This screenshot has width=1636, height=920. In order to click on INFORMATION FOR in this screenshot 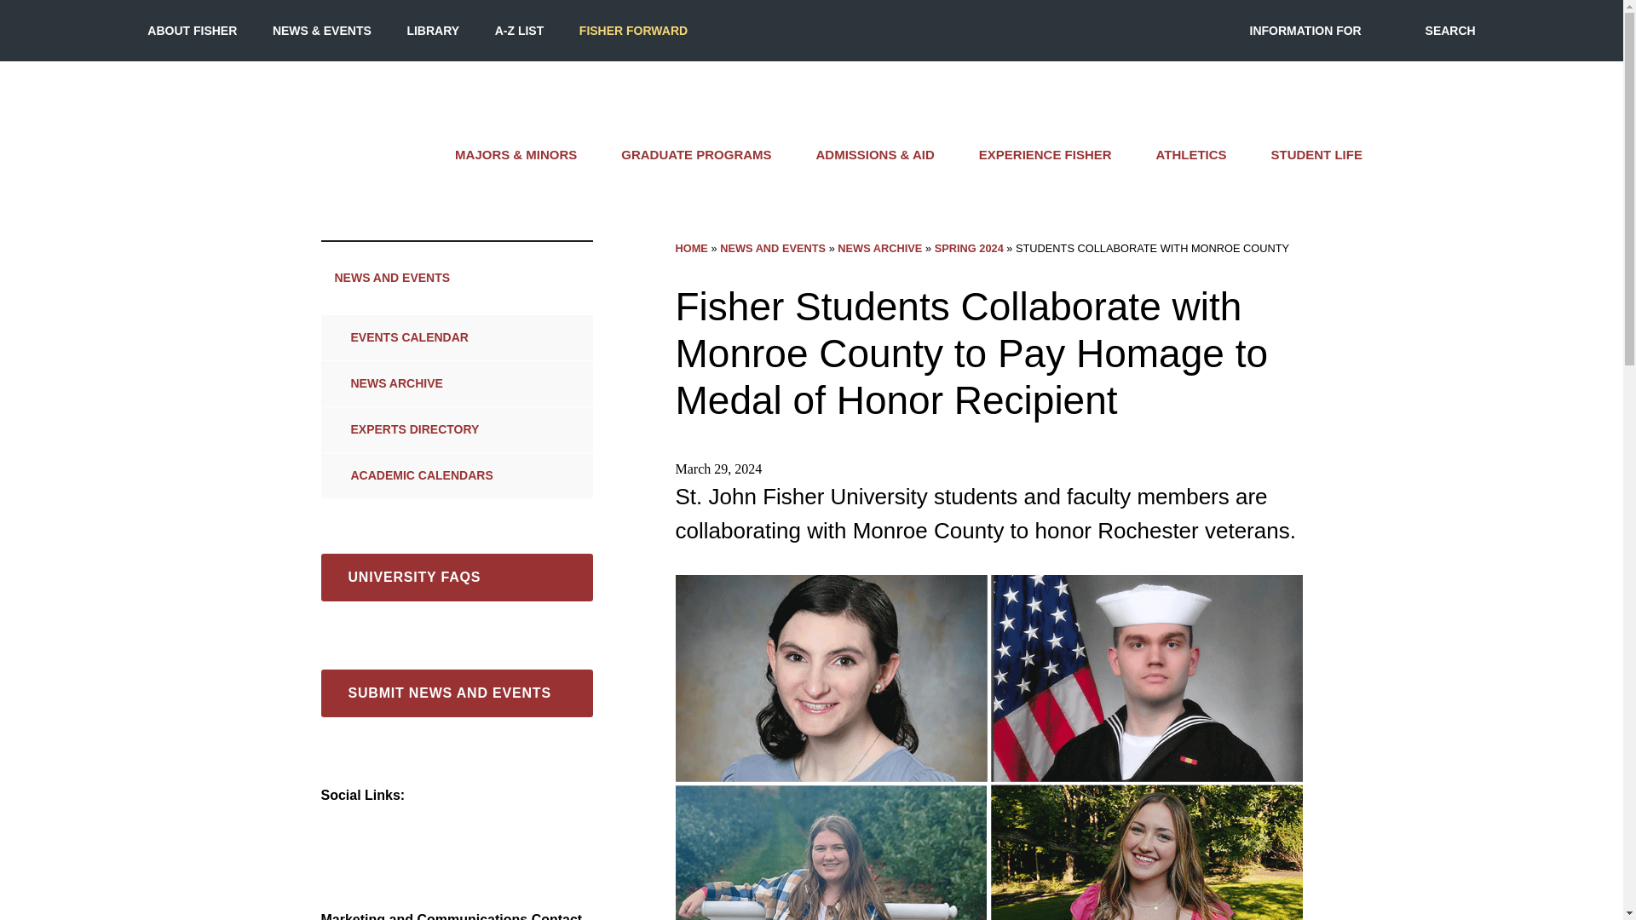, I will do `click(1305, 31)`.